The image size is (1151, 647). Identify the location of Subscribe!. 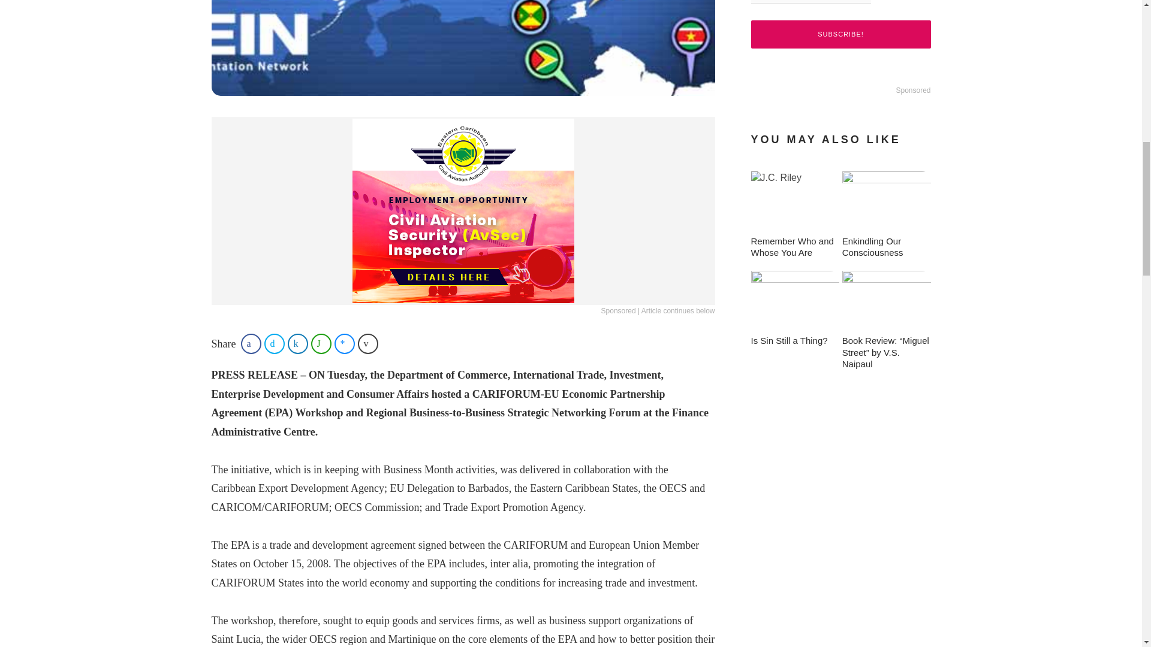
(840, 34).